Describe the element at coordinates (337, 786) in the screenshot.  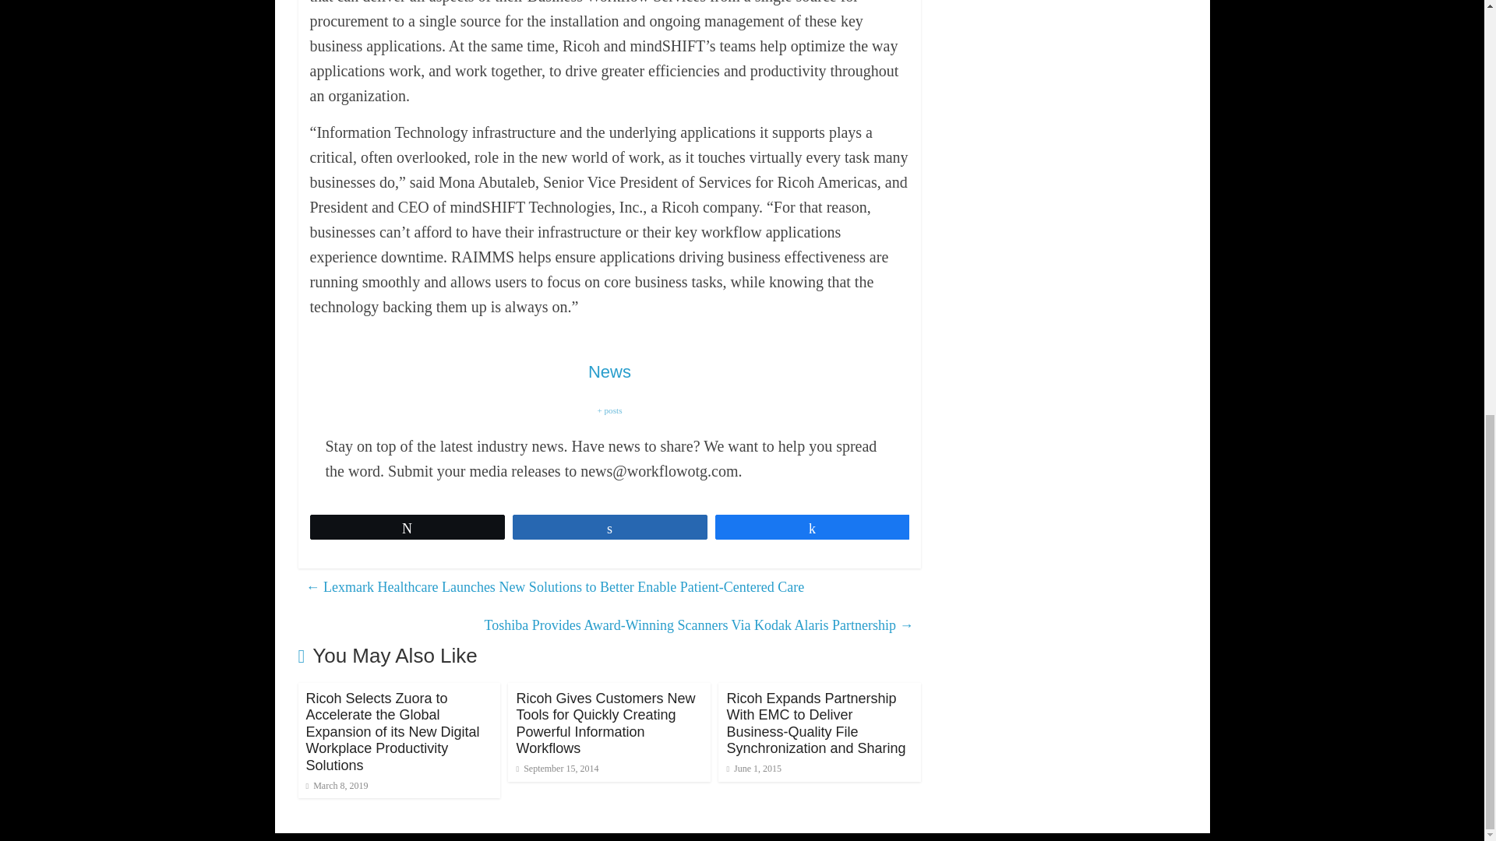
I see `10:53 am` at that location.